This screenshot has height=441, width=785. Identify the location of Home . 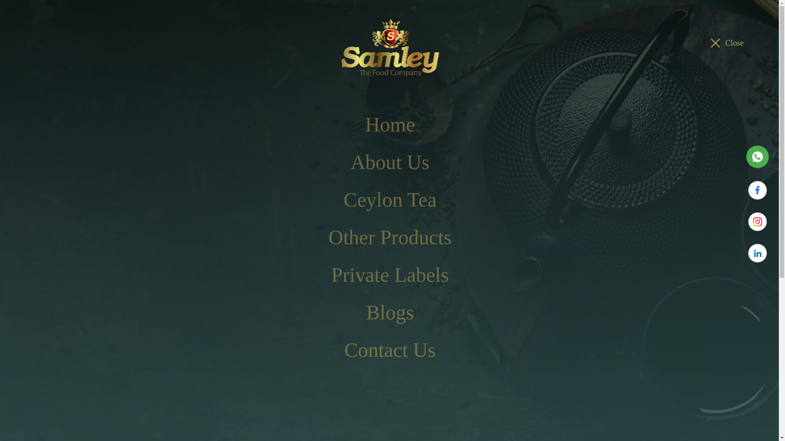
(57, 110).